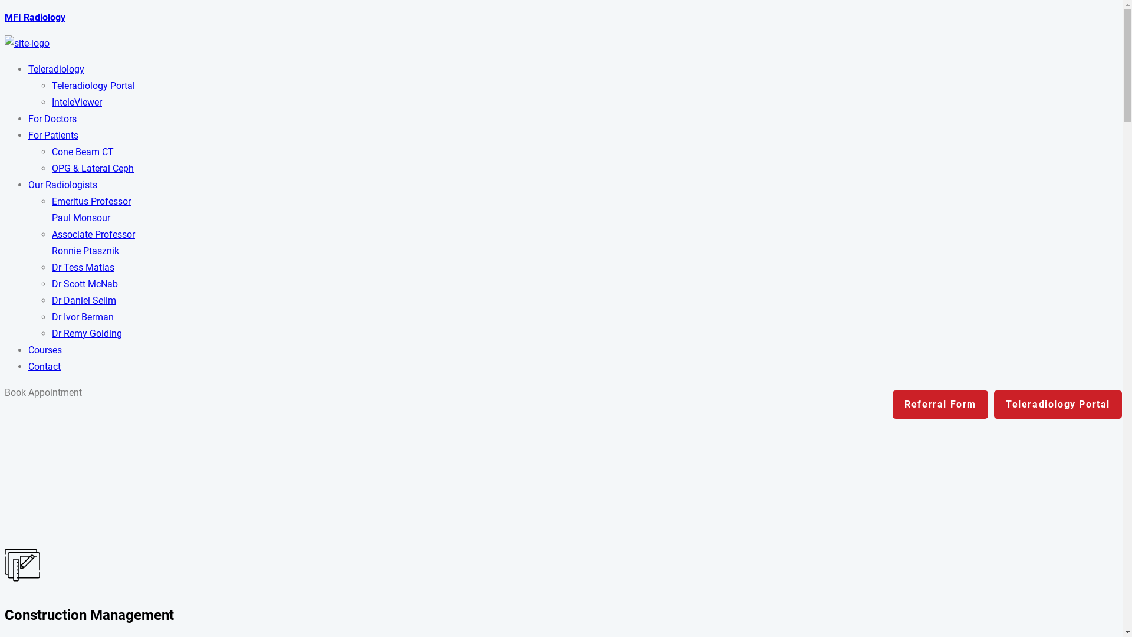 This screenshot has height=637, width=1132. I want to click on Courses, so click(45, 350).